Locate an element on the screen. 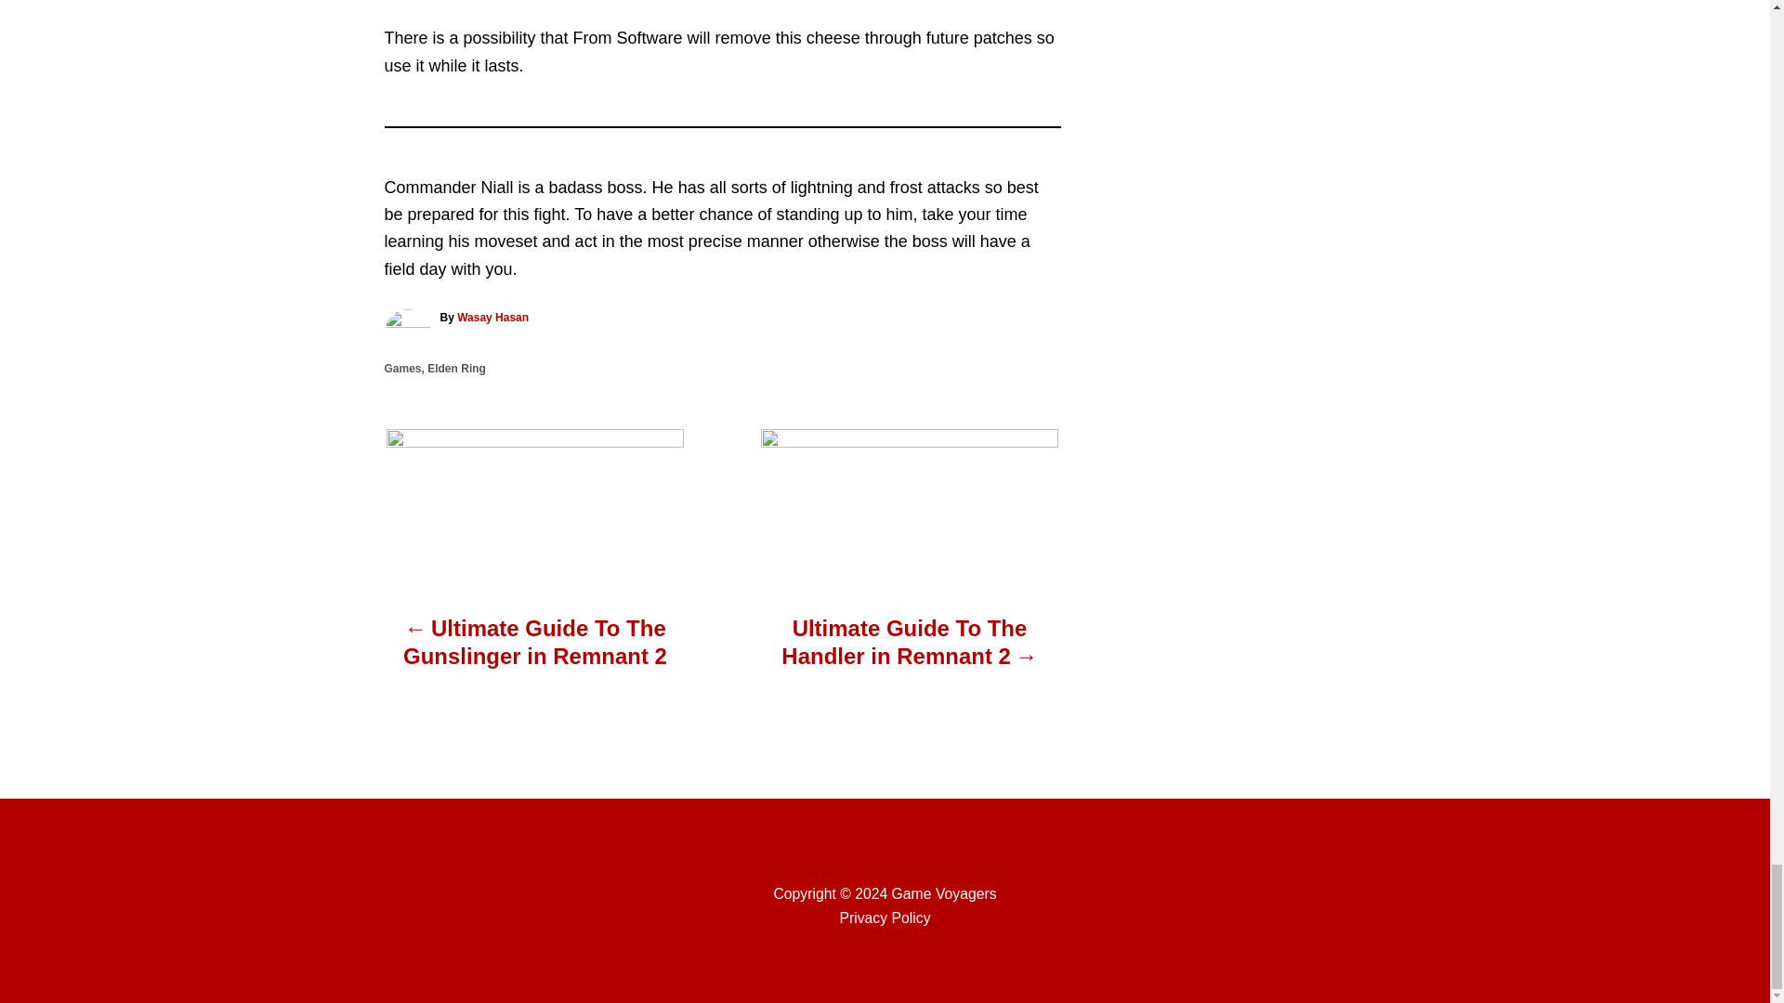  Ultimate Guide To The Gunslinger in Remnant 2 is located at coordinates (535, 652).